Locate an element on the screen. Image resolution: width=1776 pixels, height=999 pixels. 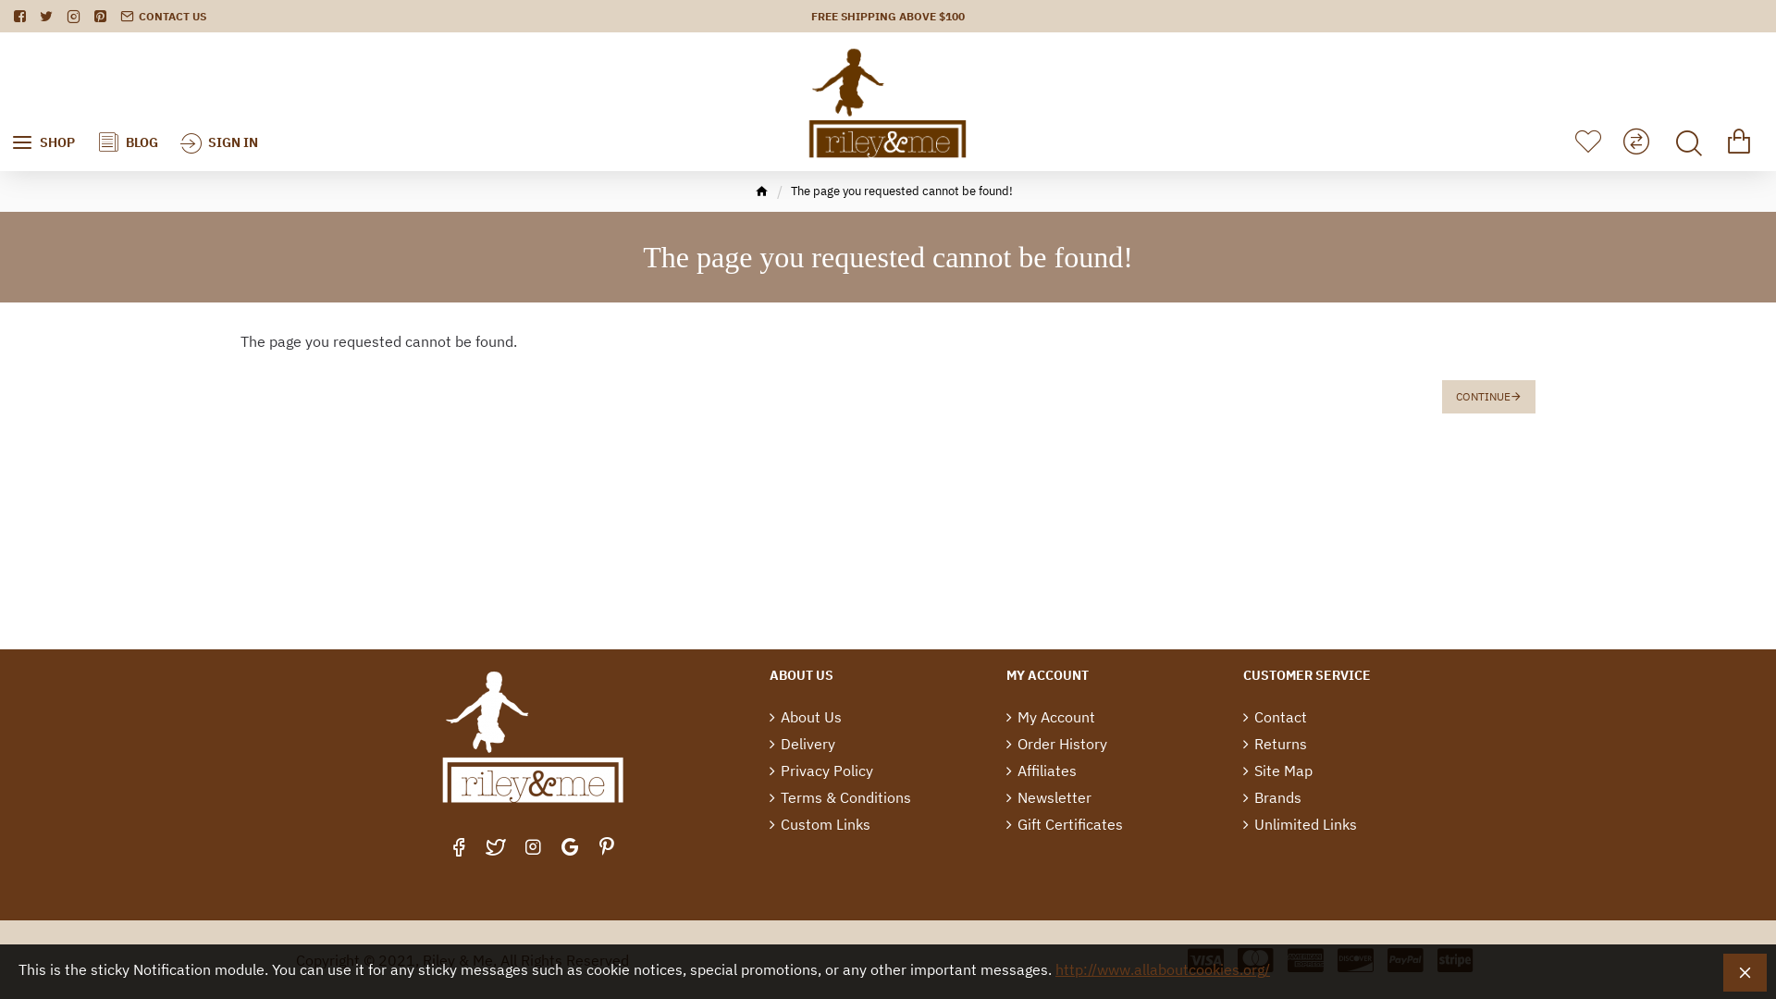
CONTACT US is located at coordinates (163, 17).